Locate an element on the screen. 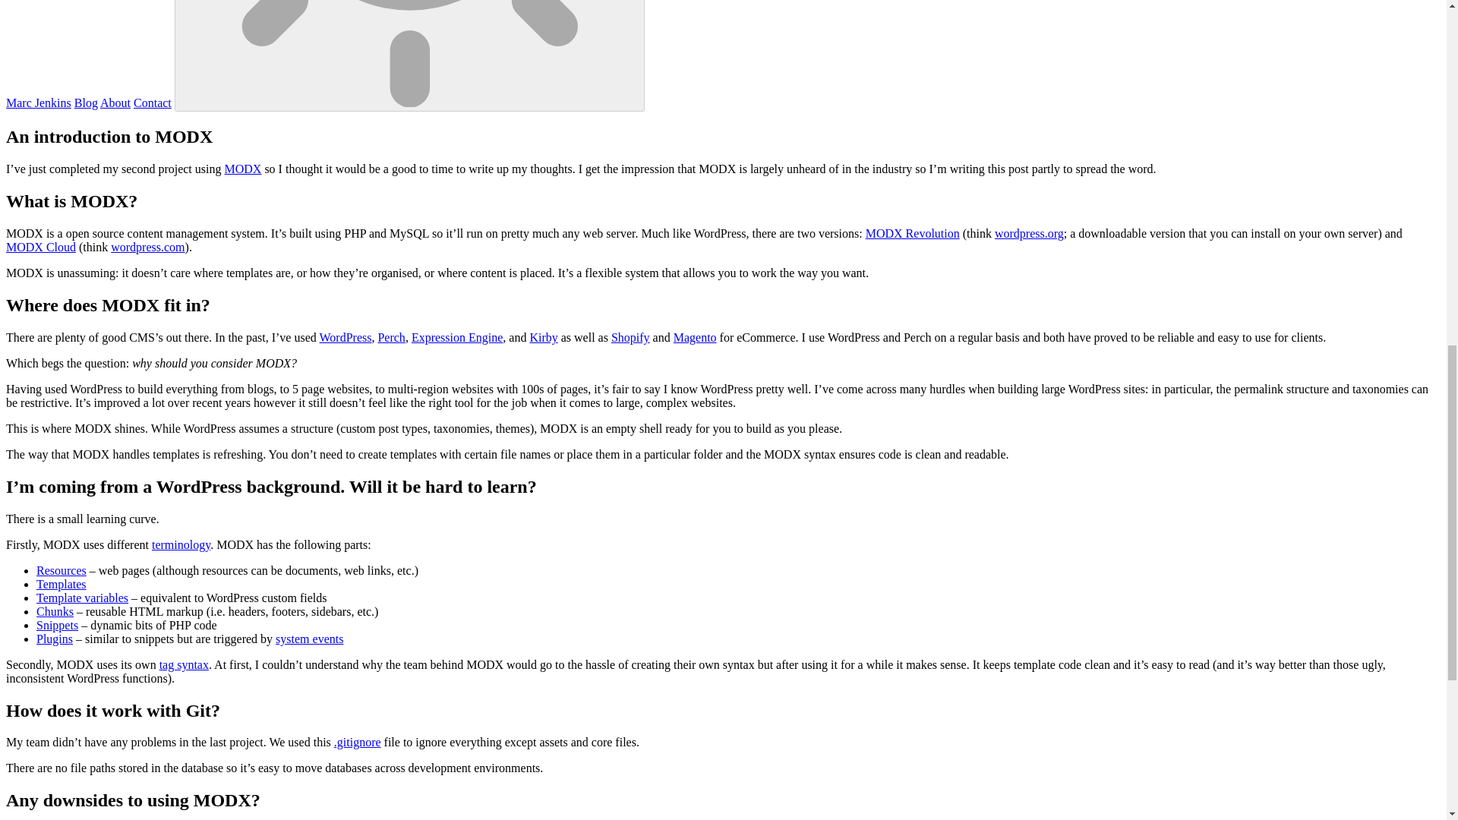  Blog is located at coordinates (85, 102).